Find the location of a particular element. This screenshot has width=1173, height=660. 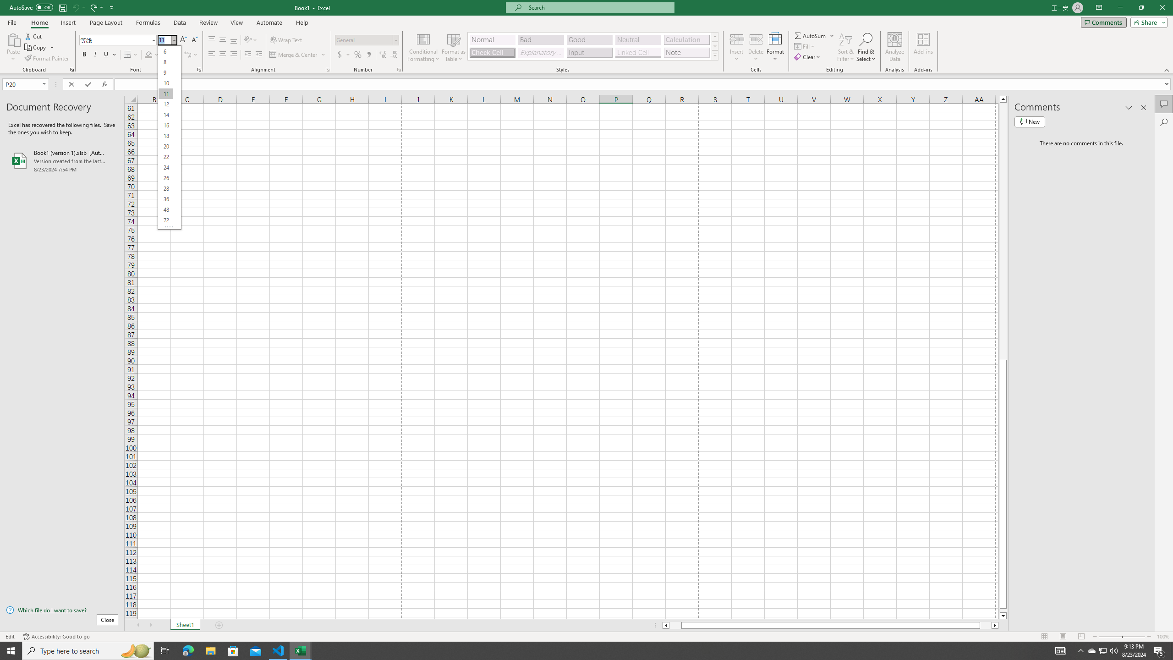

Decrease Indent is located at coordinates (247, 55).